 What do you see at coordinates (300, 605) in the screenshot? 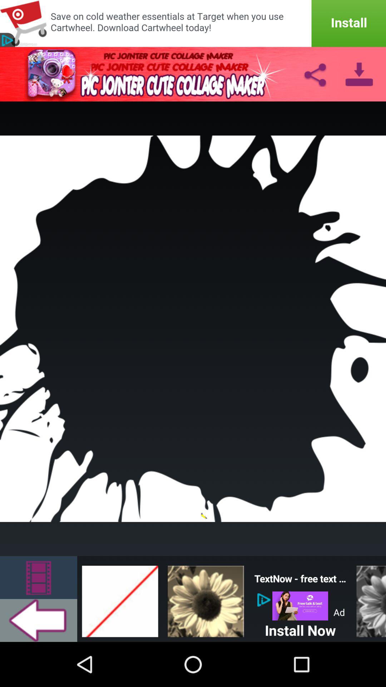
I see `turn off icon above install now icon` at bounding box center [300, 605].